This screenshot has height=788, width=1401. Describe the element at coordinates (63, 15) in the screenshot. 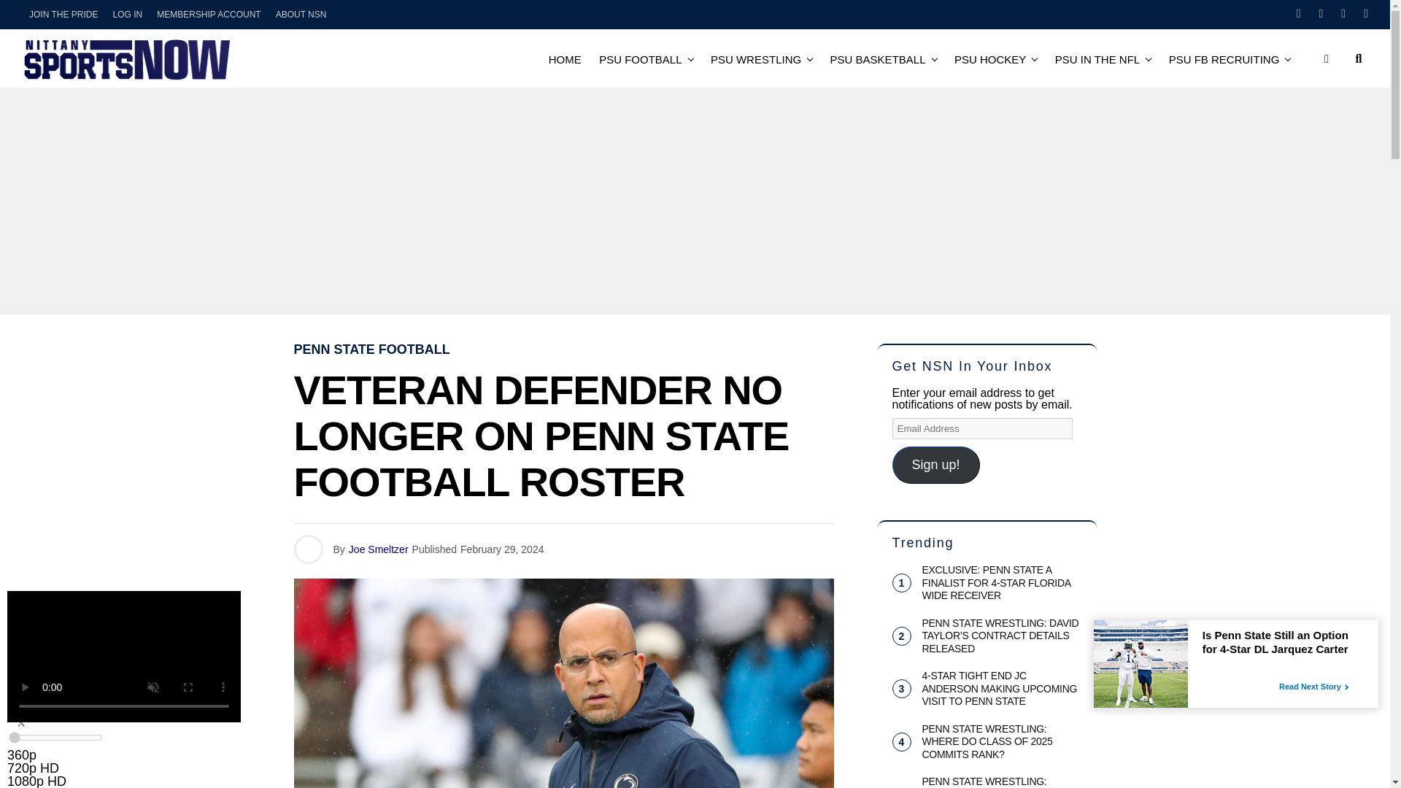

I see `JOIN THE PRIDE` at that location.